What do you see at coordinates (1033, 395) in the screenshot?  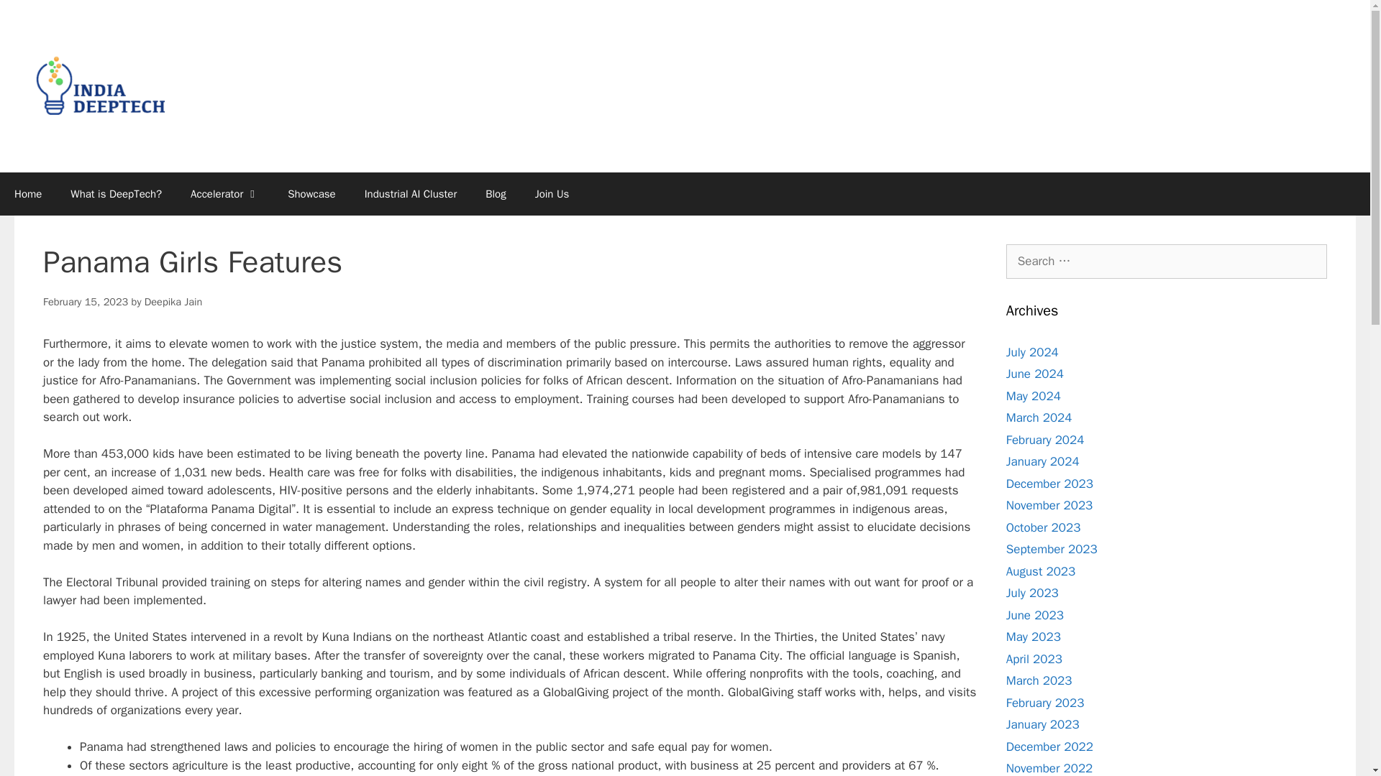 I see `May 2024` at bounding box center [1033, 395].